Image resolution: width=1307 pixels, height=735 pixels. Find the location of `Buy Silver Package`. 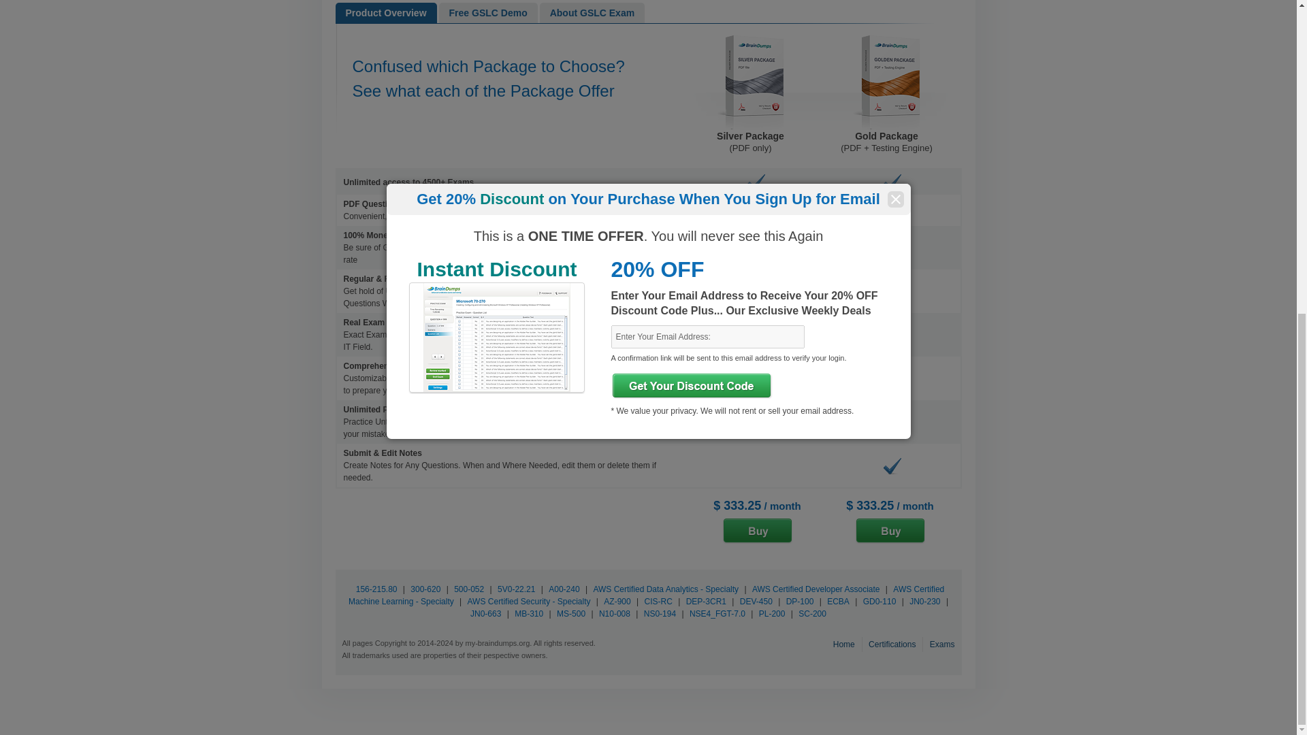

Buy Silver Package is located at coordinates (757, 531).